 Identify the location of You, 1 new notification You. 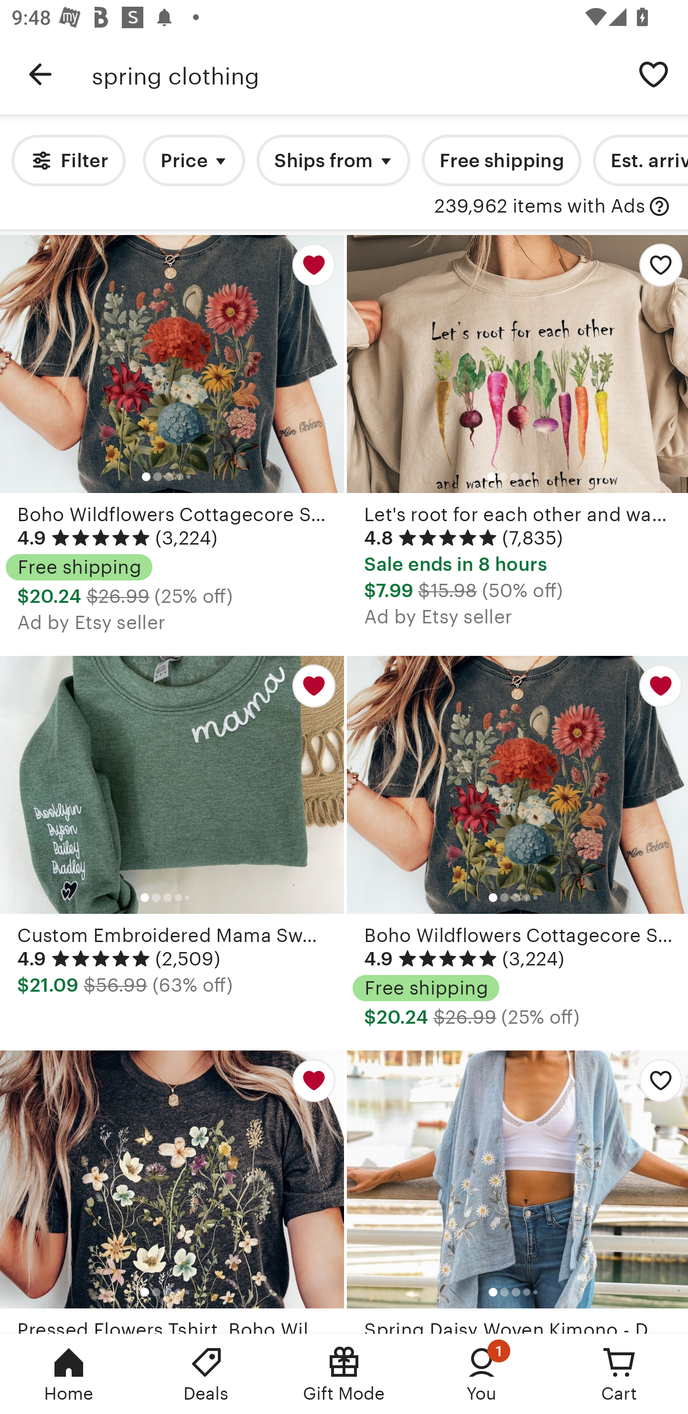
(482, 1374).